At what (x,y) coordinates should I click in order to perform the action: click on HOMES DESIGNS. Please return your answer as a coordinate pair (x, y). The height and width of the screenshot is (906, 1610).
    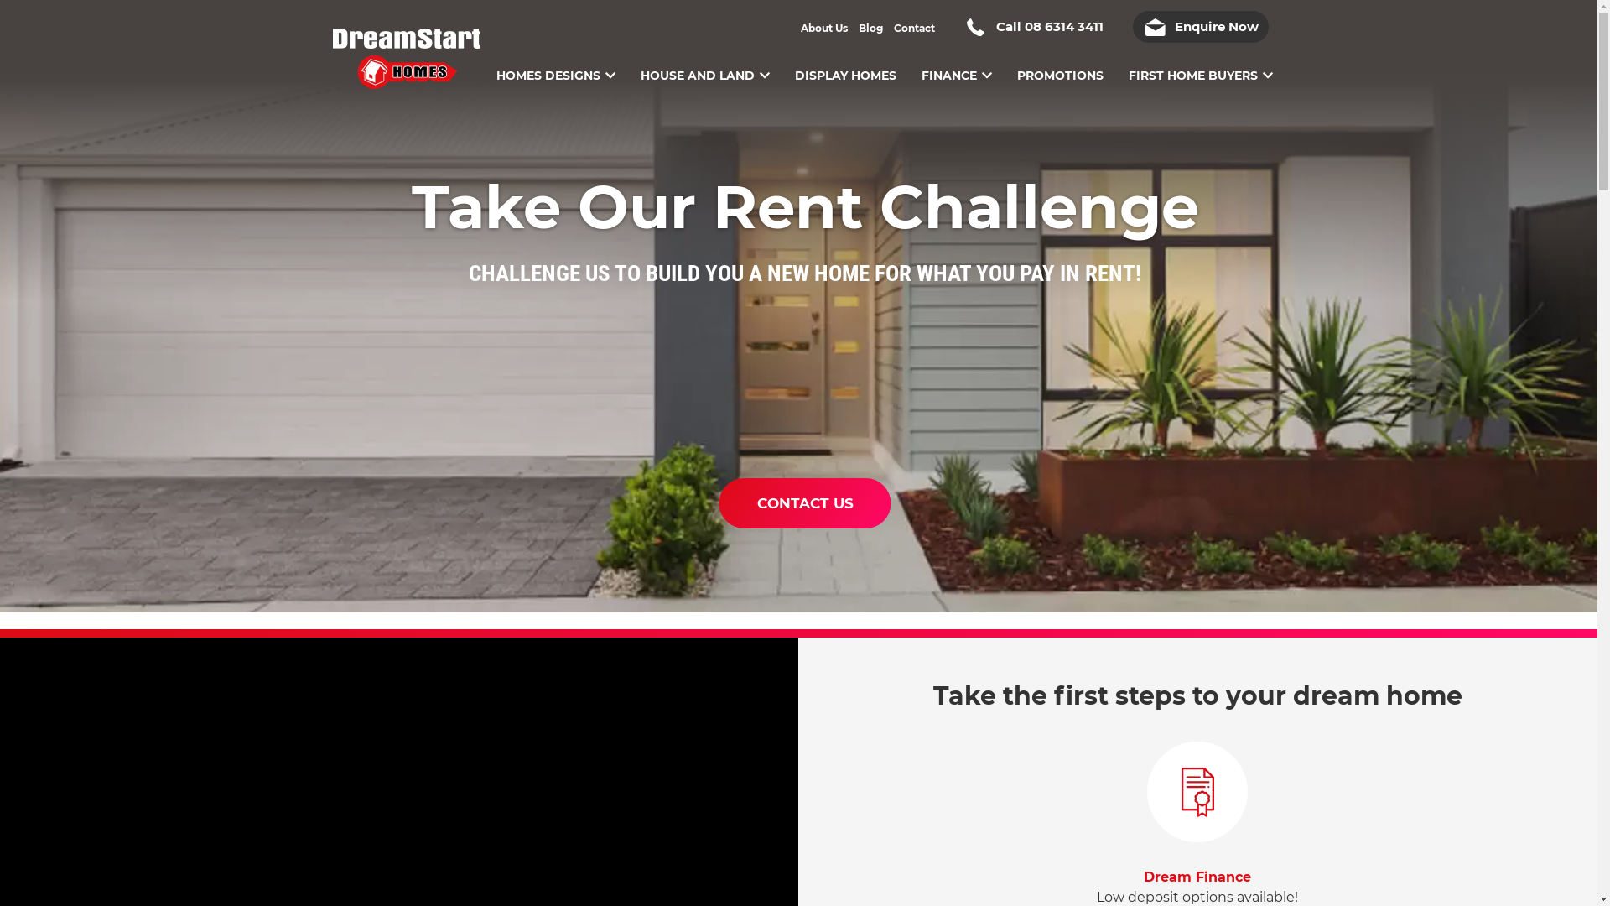
    Looking at the image, I should click on (556, 63).